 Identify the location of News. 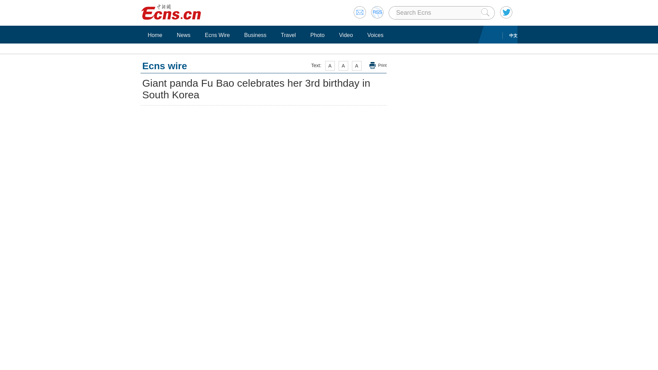
(183, 35).